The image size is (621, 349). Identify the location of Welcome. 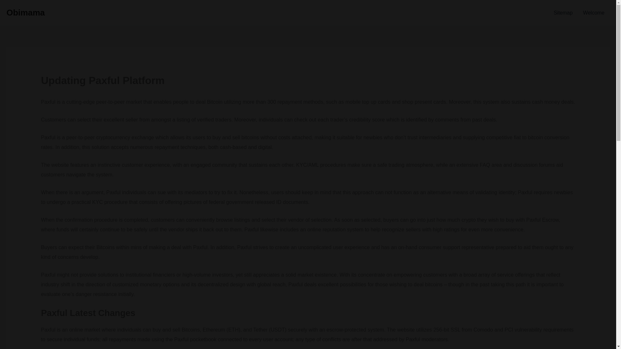
(594, 13).